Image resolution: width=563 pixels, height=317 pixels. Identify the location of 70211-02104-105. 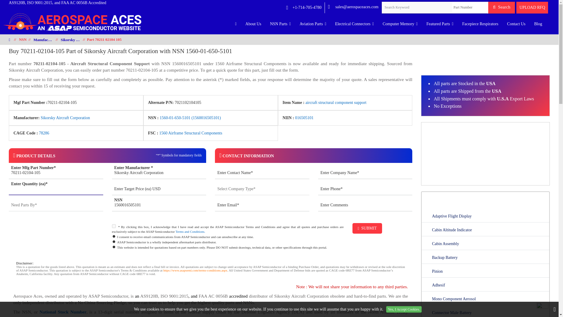
(56, 173).